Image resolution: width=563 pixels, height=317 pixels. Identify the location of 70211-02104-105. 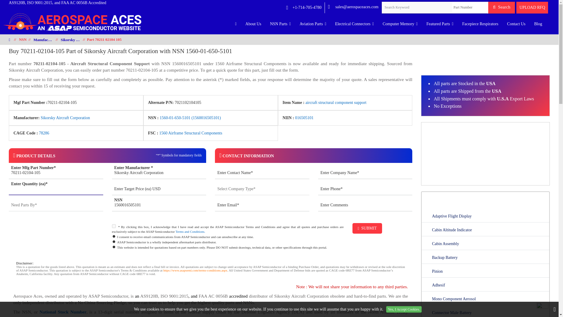
(56, 173).